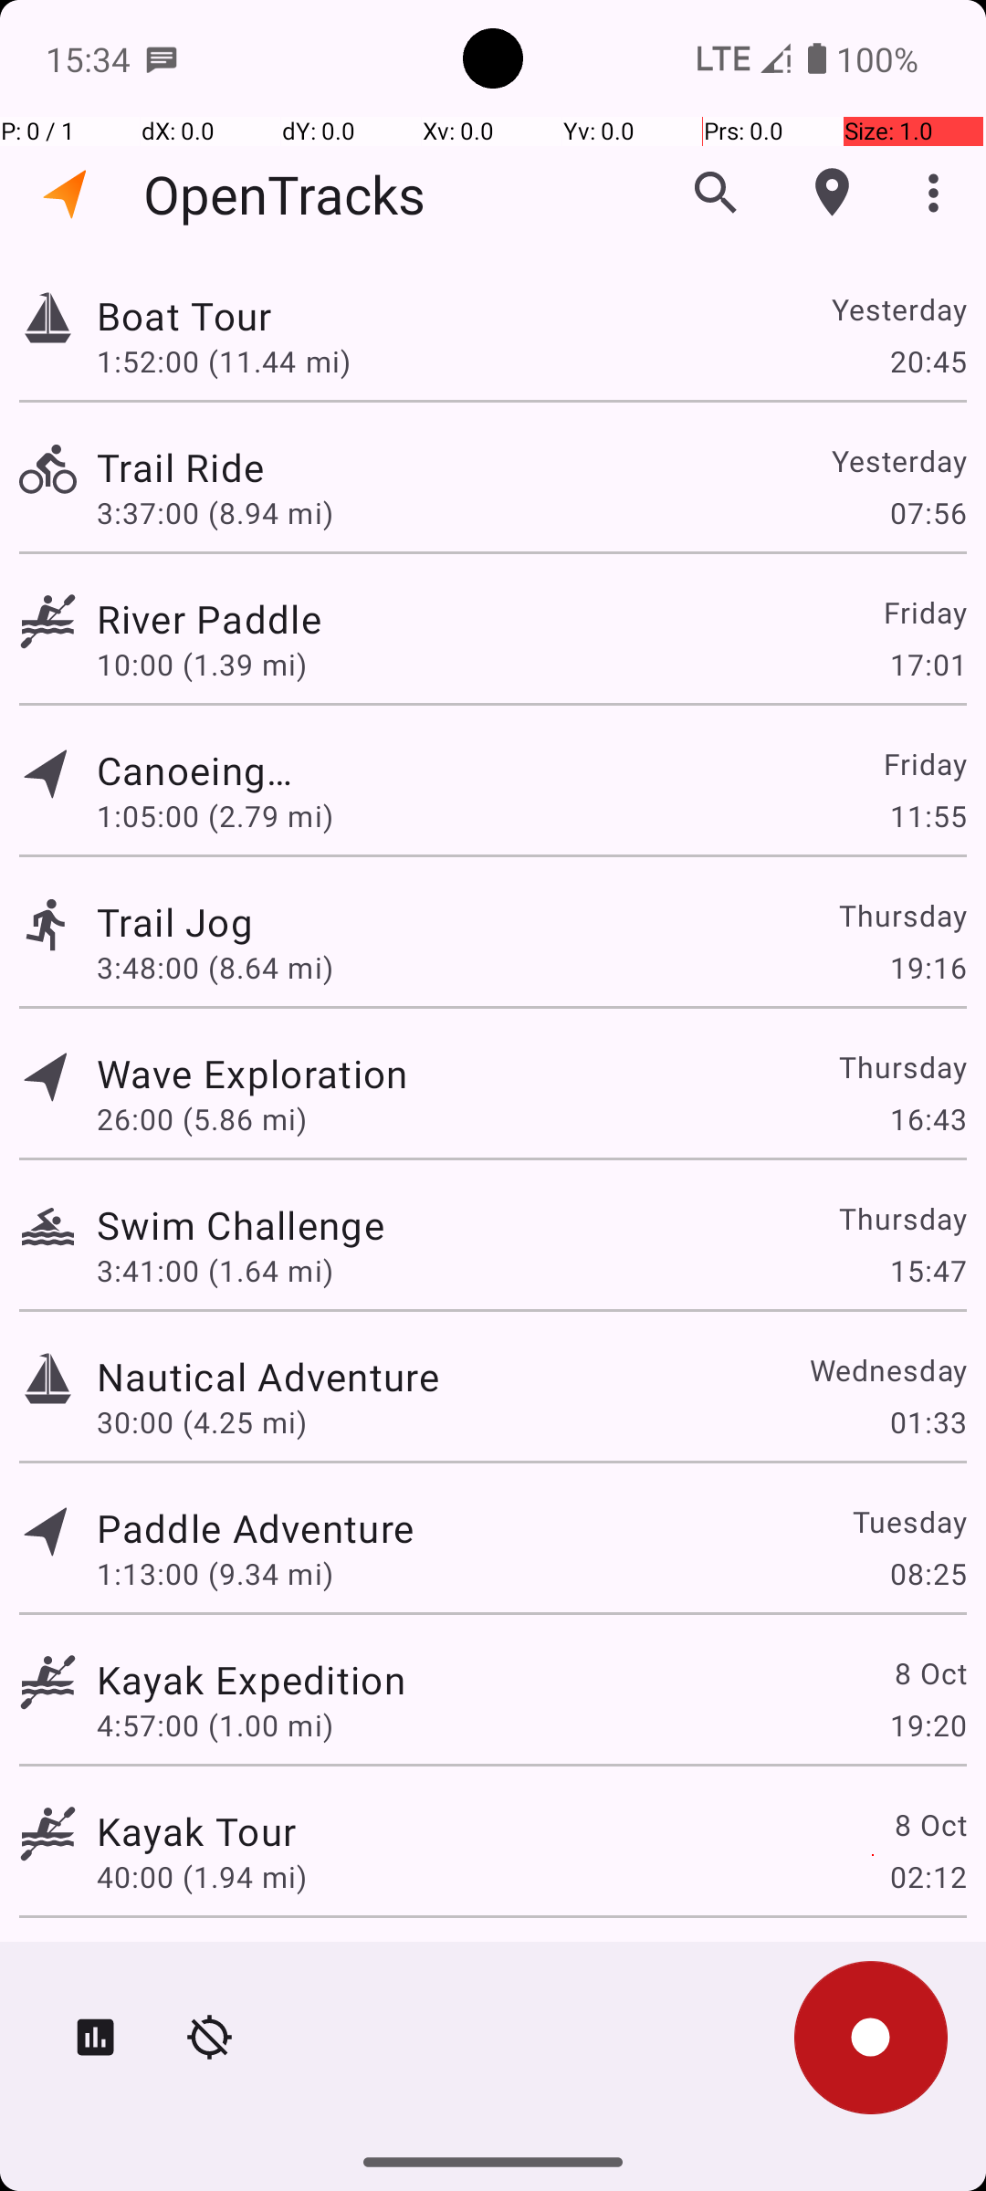 This screenshot has width=986, height=2191. What do you see at coordinates (928, 1119) in the screenshot?
I see `16:43` at bounding box center [928, 1119].